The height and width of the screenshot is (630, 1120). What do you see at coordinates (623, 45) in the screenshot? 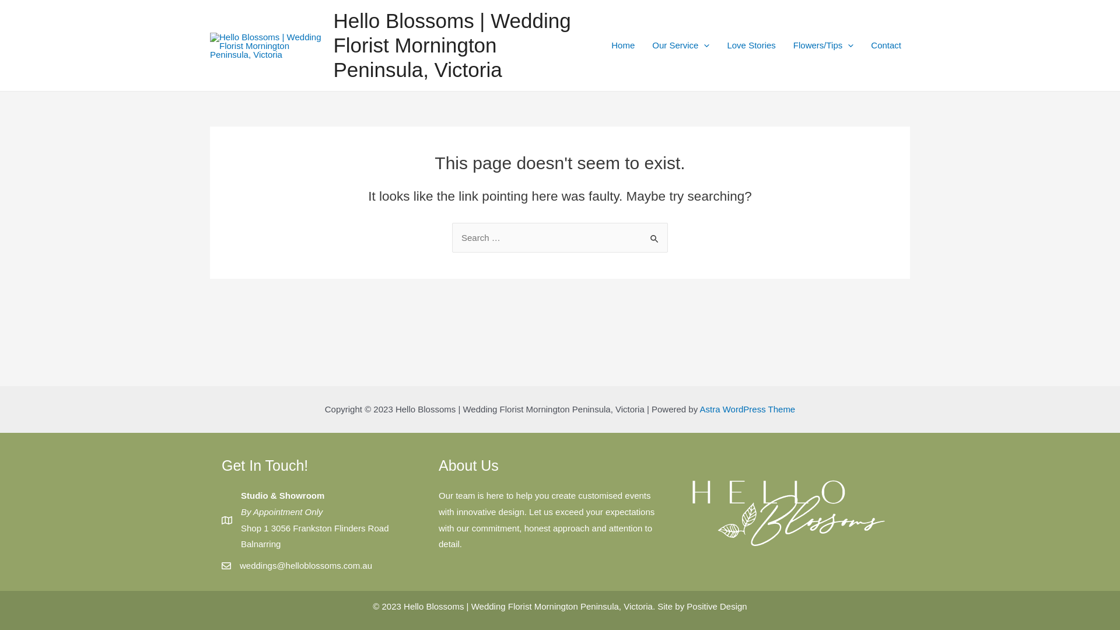
I see `Home` at bounding box center [623, 45].